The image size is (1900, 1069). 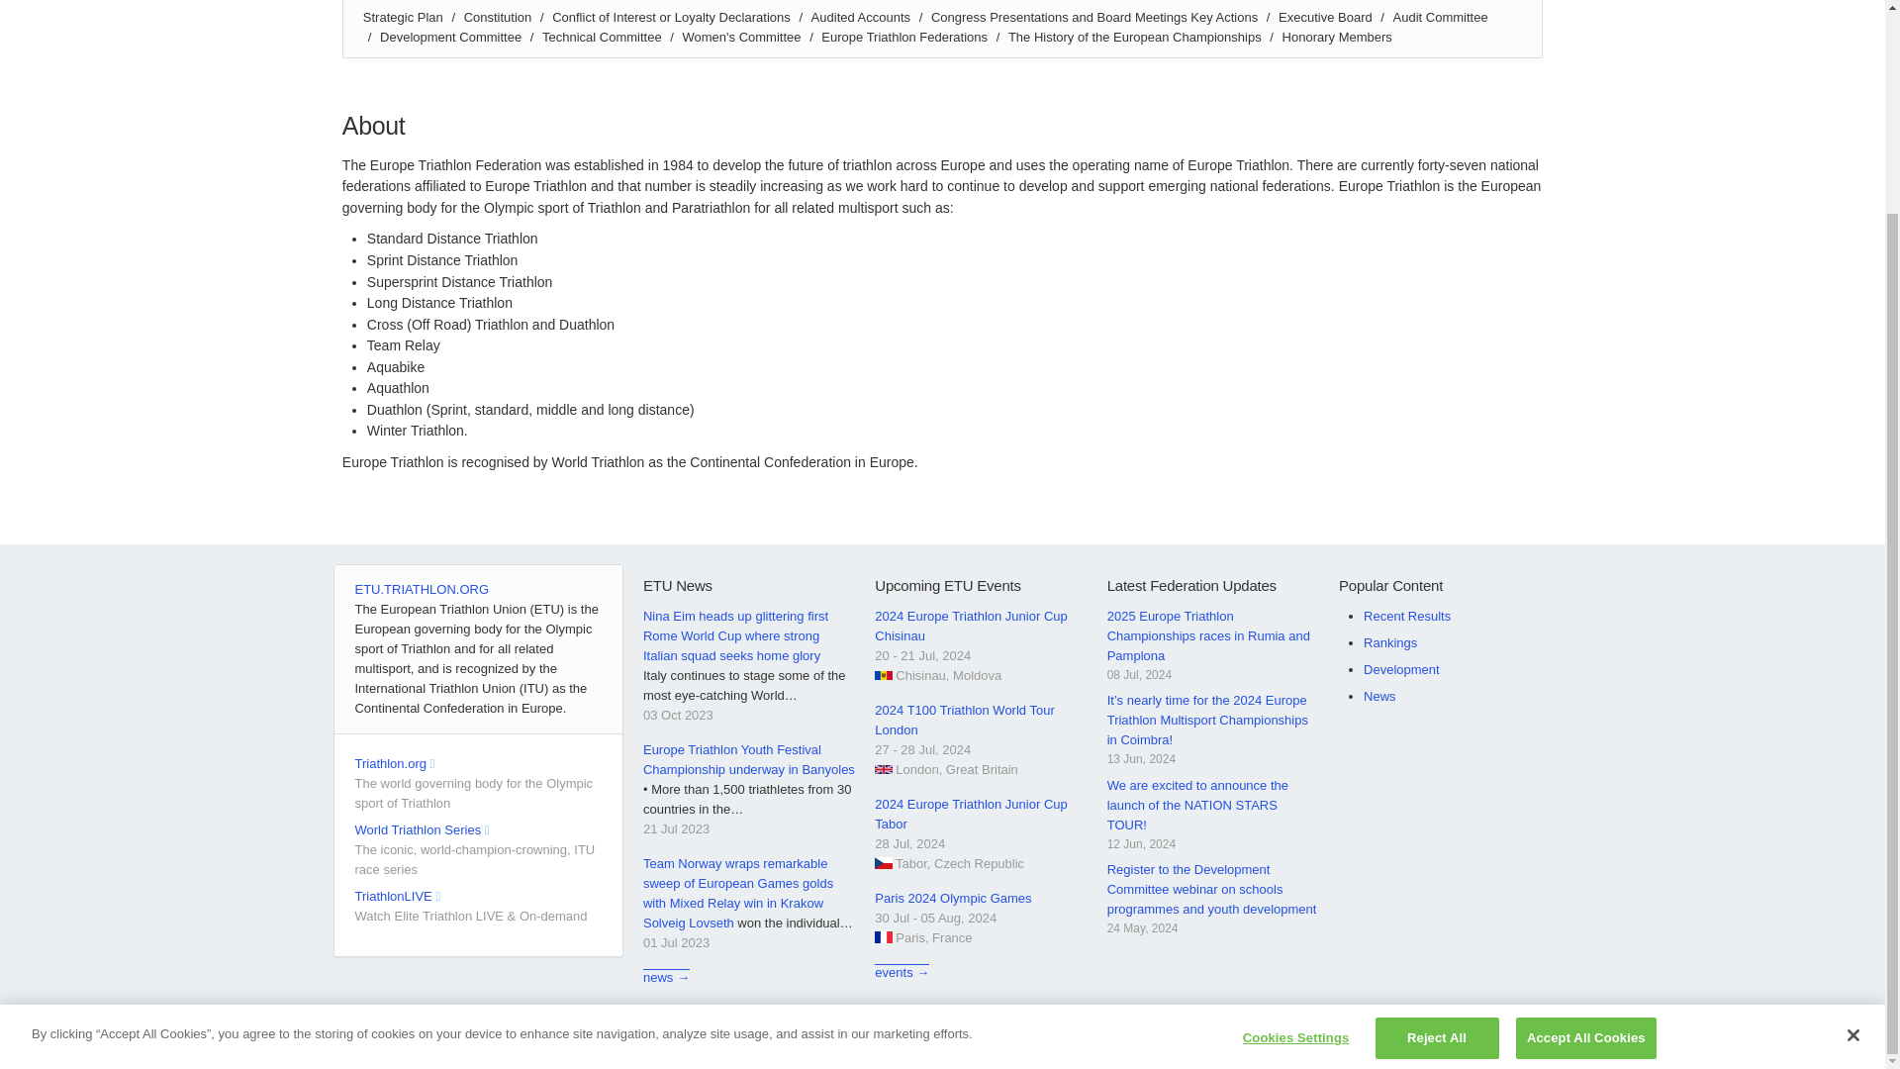 What do you see at coordinates (402, 16) in the screenshot?
I see `Strategic Plan` at bounding box center [402, 16].